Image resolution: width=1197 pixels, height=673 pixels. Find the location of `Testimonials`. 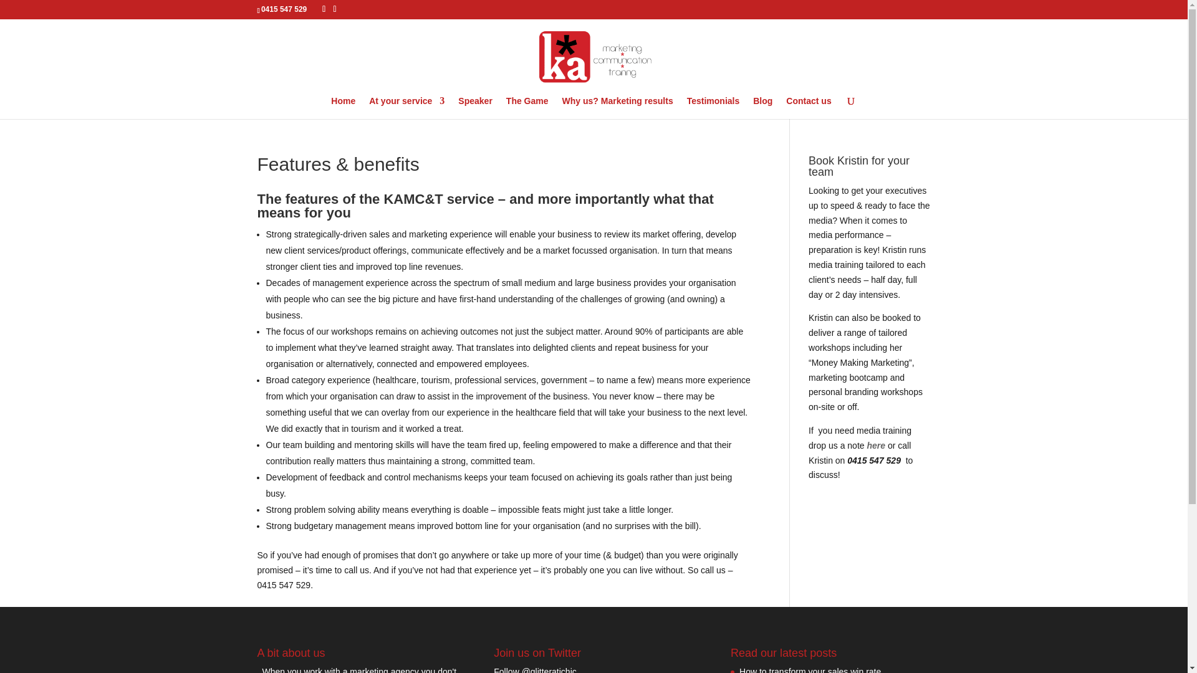

Testimonials is located at coordinates (713, 108).